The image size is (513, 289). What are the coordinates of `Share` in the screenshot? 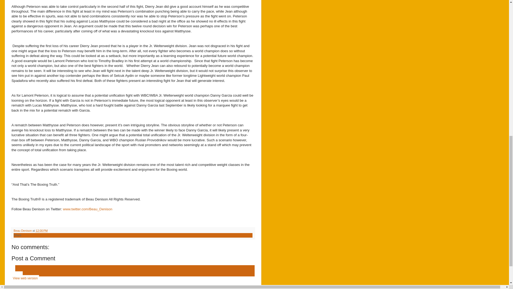 It's located at (18, 235).